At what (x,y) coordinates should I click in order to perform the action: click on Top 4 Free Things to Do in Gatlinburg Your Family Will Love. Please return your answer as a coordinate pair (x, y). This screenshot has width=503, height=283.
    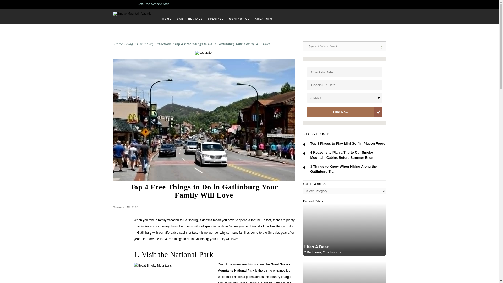
    Looking at the image, I should click on (222, 44).